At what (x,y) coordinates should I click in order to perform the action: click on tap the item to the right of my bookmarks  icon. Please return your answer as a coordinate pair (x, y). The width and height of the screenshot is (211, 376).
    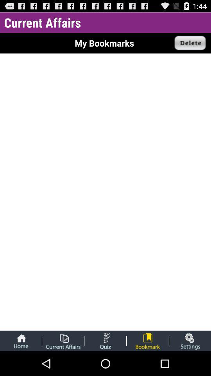
    Looking at the image, I should click on (190, 43).